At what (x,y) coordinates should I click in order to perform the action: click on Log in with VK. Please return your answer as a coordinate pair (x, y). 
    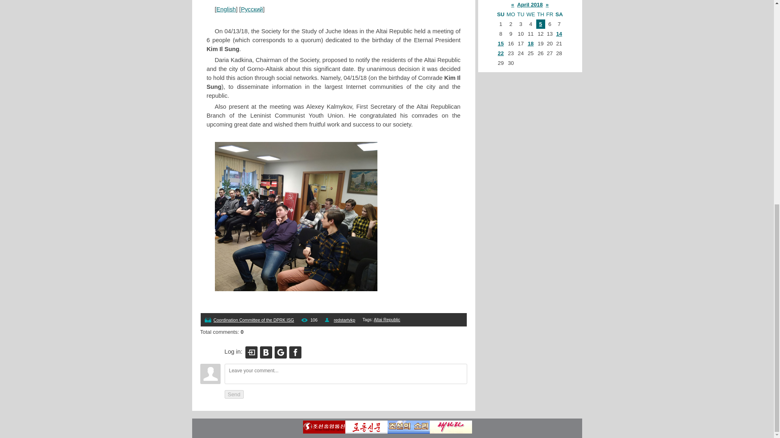
    Looking at the image, I should click on (266, 352).